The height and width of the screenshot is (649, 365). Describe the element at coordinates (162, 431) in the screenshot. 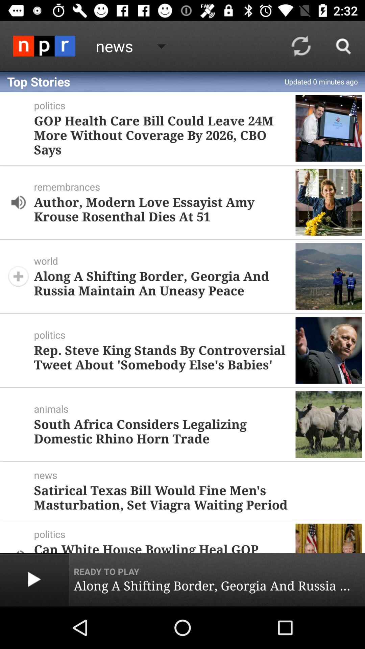

I see `swipe until the south africa considers` at that location.